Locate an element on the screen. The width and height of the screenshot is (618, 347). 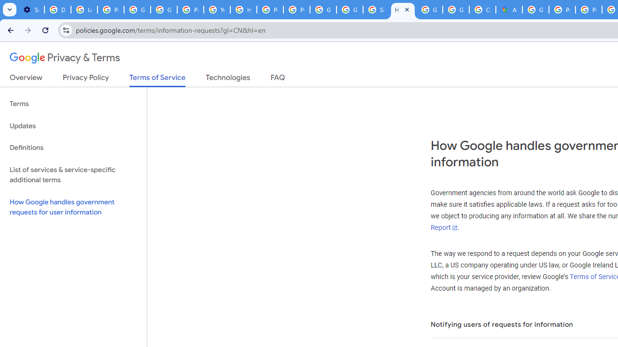
Privacy Help Center - Policies Help is located at coordinates (270, 10).